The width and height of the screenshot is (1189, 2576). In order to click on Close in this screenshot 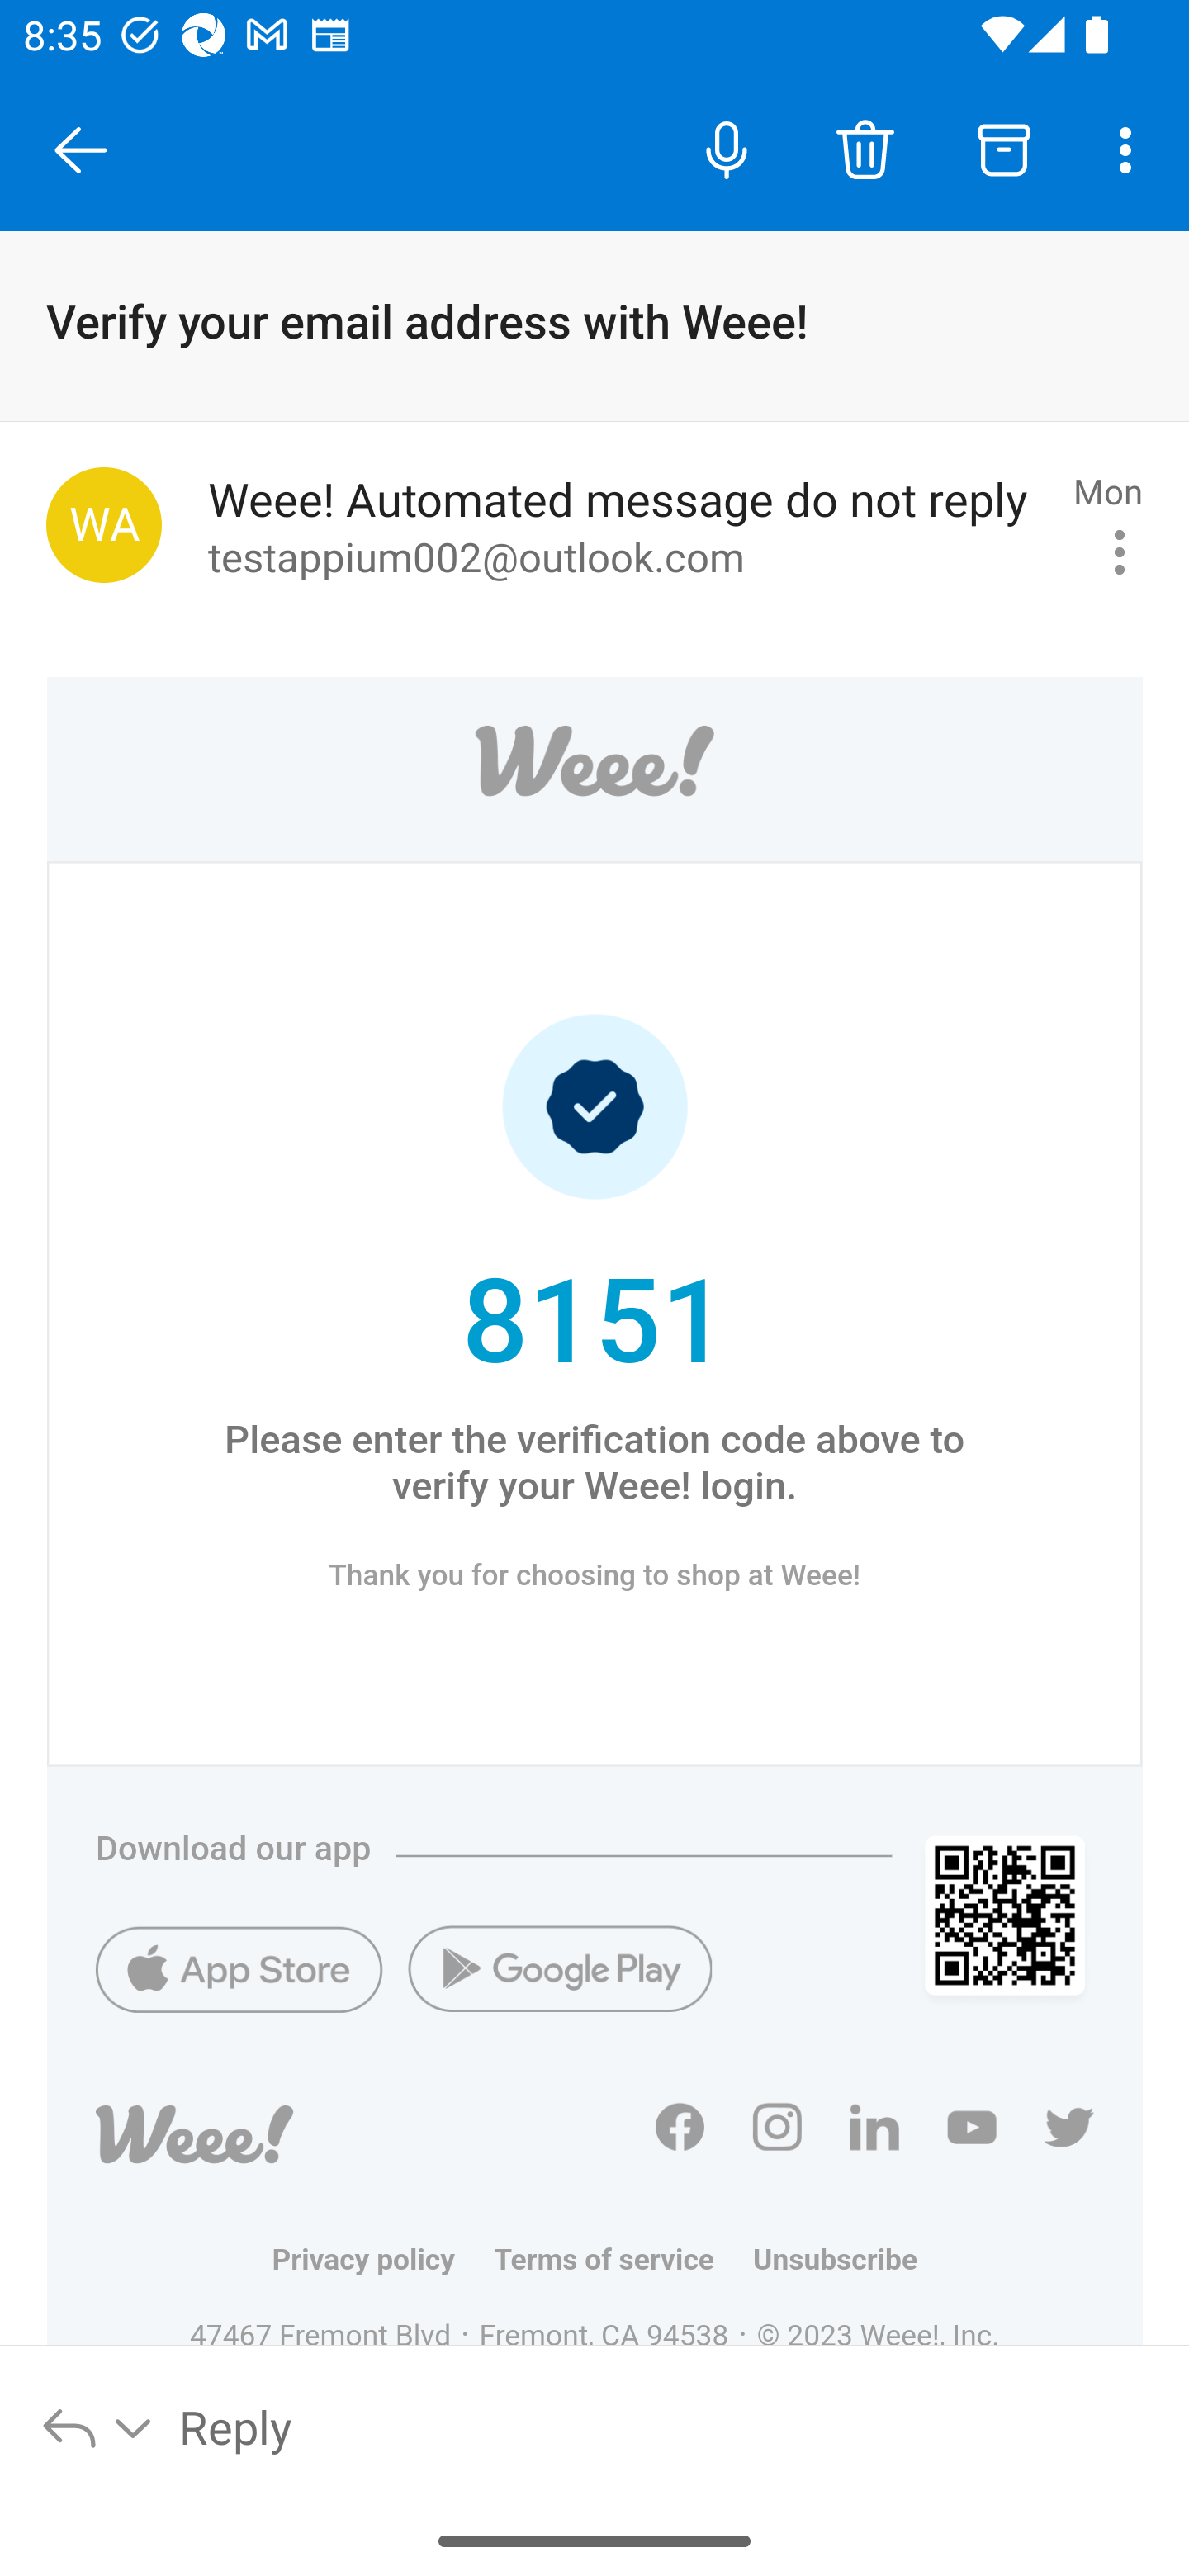, I will do `click(81, 150)`.